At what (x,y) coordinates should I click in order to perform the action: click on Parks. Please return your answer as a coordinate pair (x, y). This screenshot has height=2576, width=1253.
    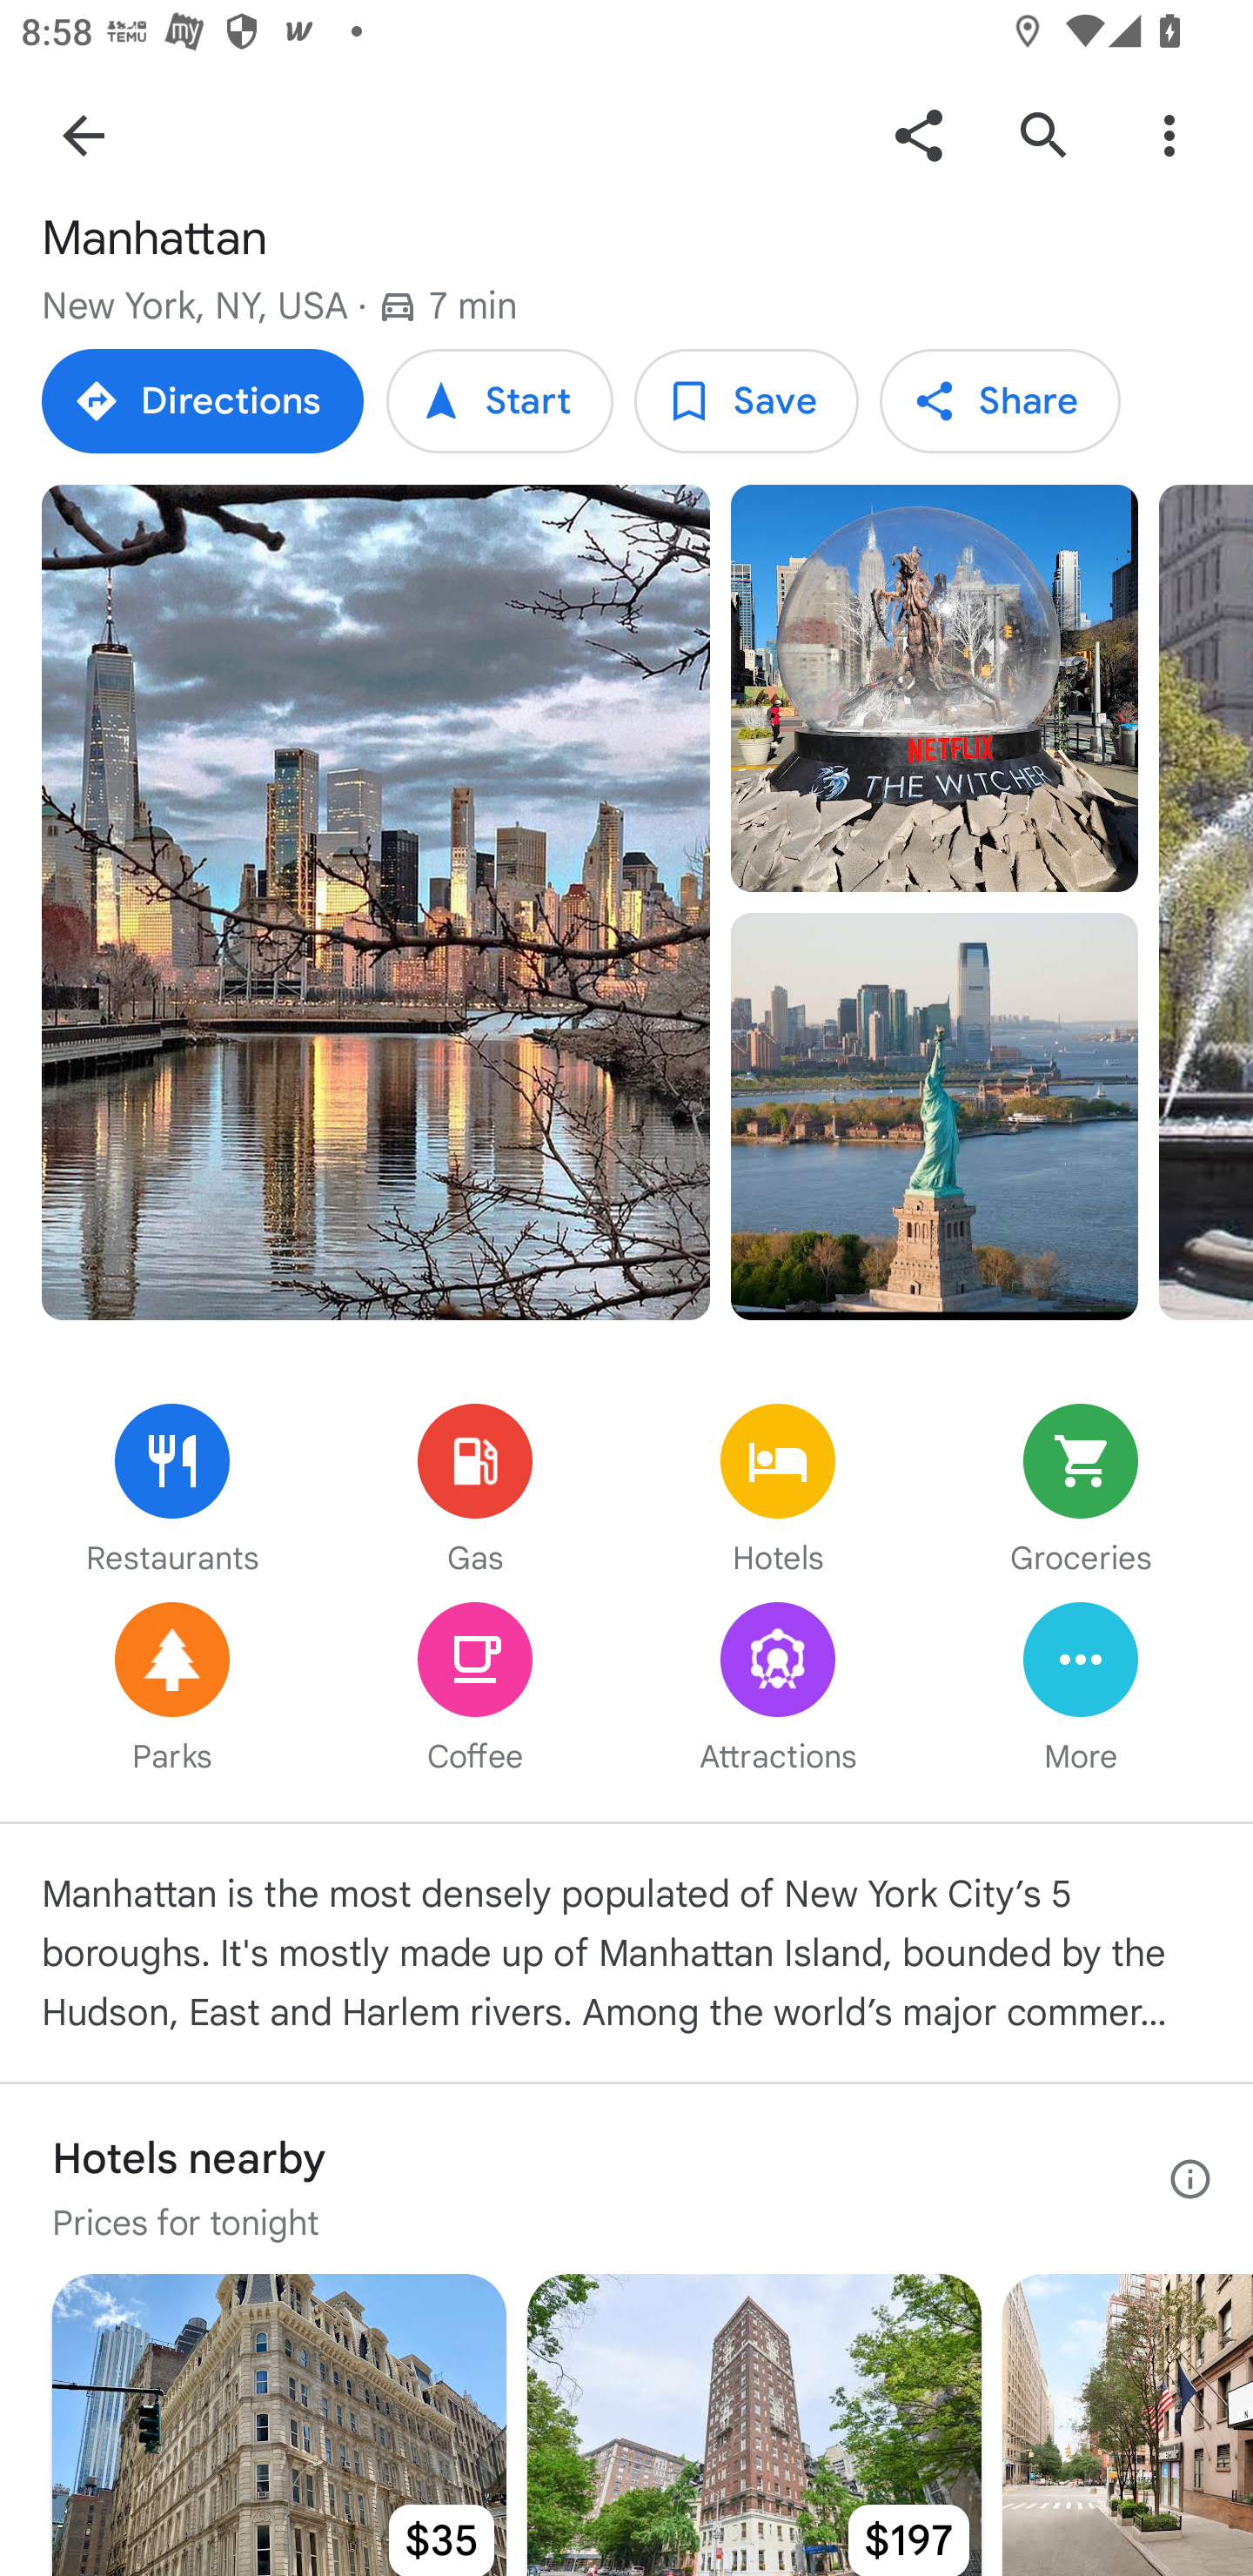
    Looking at the image, I should click on (172, 1691).